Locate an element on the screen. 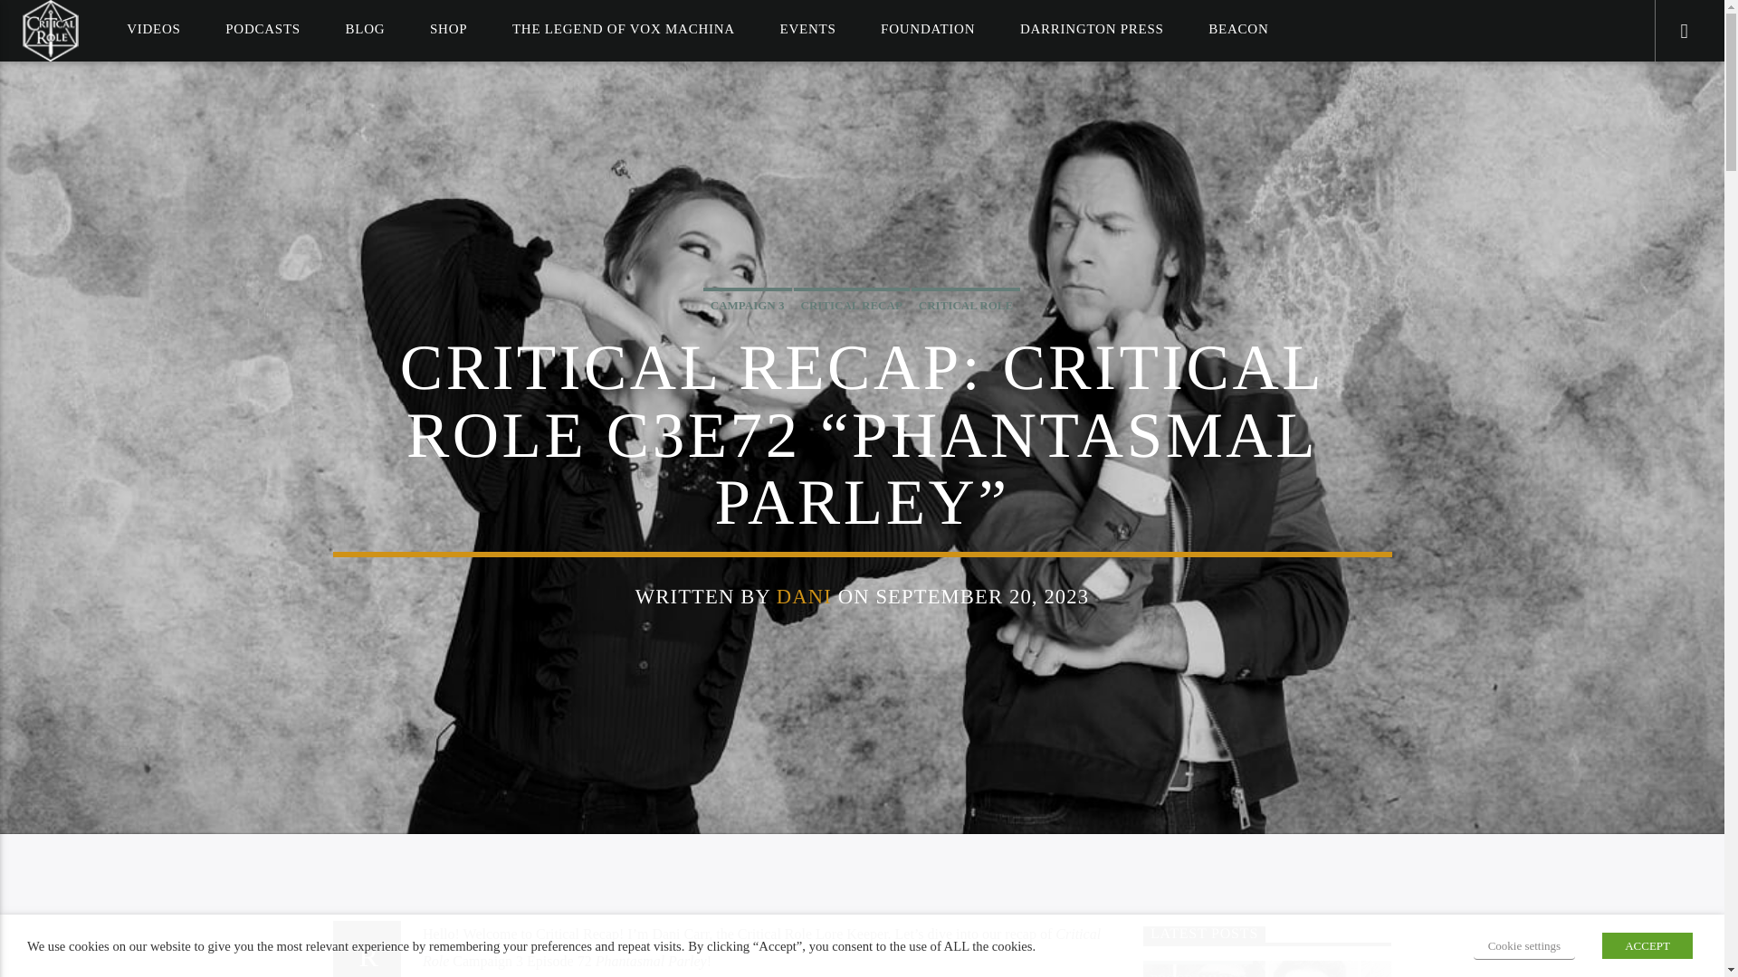 The height and width of the screenshot is (977, 1738). VIDEOS is located at coordinates (154, 29).